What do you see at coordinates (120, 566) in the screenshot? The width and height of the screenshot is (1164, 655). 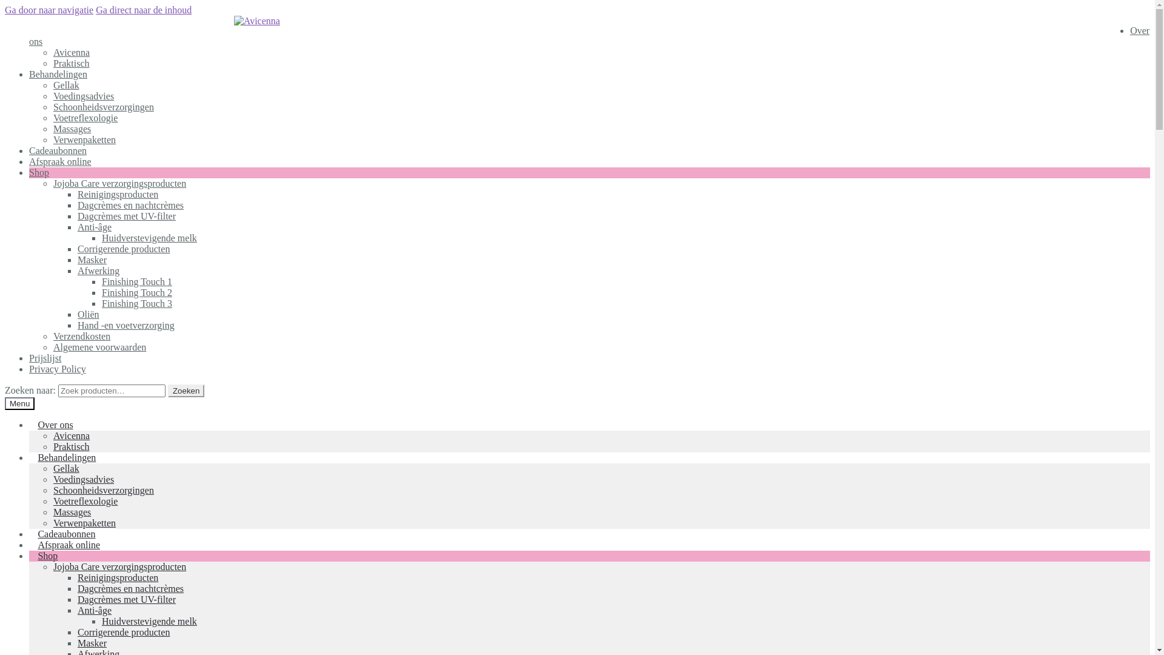 I see `Jojoba Care verzorgingsproducten` at bounding box center [120, 566].